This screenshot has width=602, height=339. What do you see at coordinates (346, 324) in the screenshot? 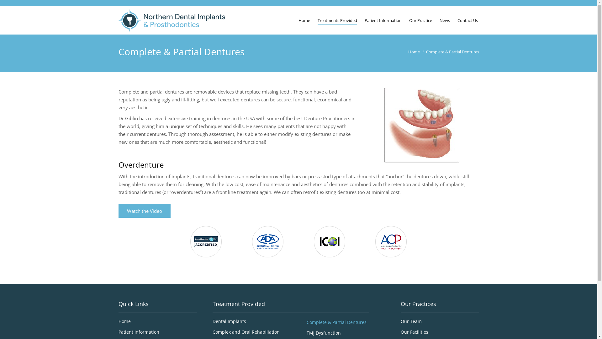
I see `Complete & Partial Dentures` at bounding box center [346, 324].